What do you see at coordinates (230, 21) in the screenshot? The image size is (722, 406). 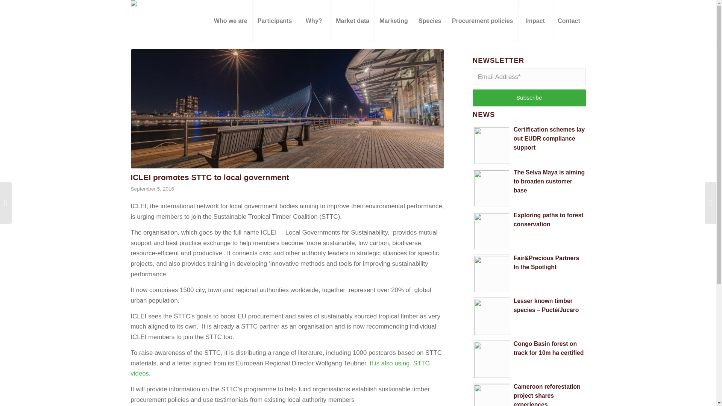 I see `Who we are` at bounding box center [230, 21].